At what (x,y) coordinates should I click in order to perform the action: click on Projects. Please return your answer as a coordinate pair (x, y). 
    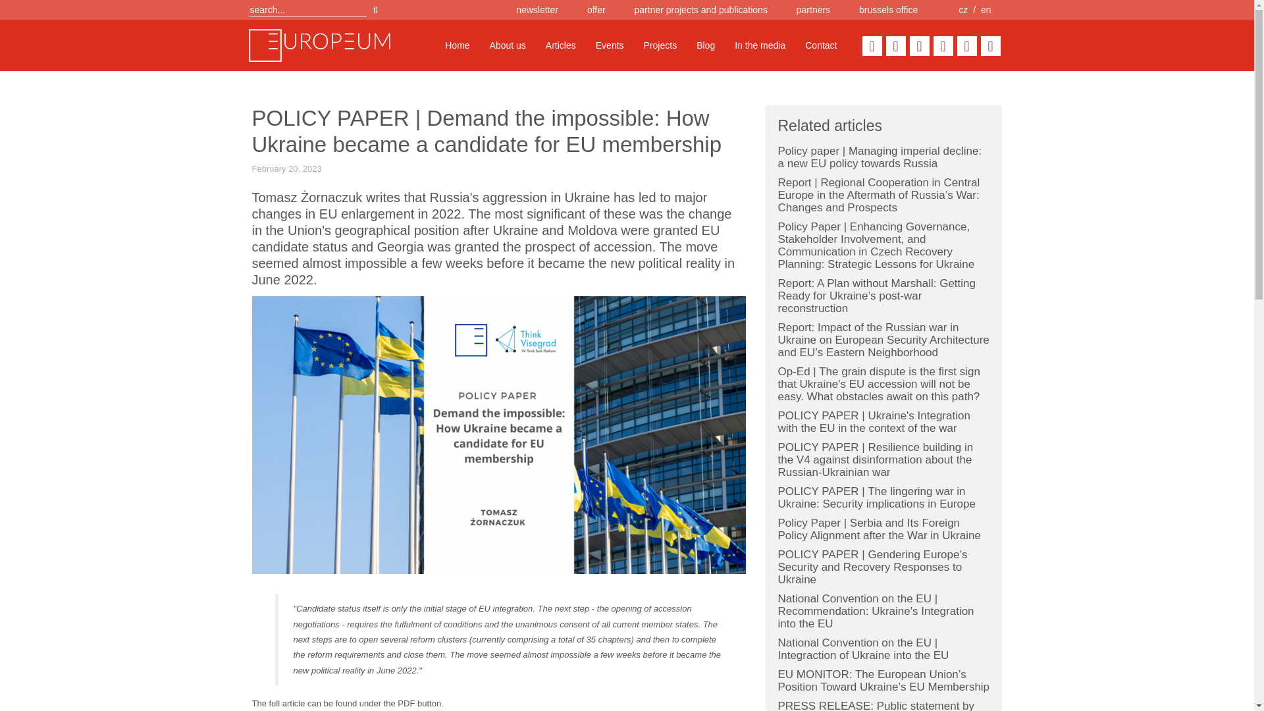
    Looking at the image, I should click on (661, 45).